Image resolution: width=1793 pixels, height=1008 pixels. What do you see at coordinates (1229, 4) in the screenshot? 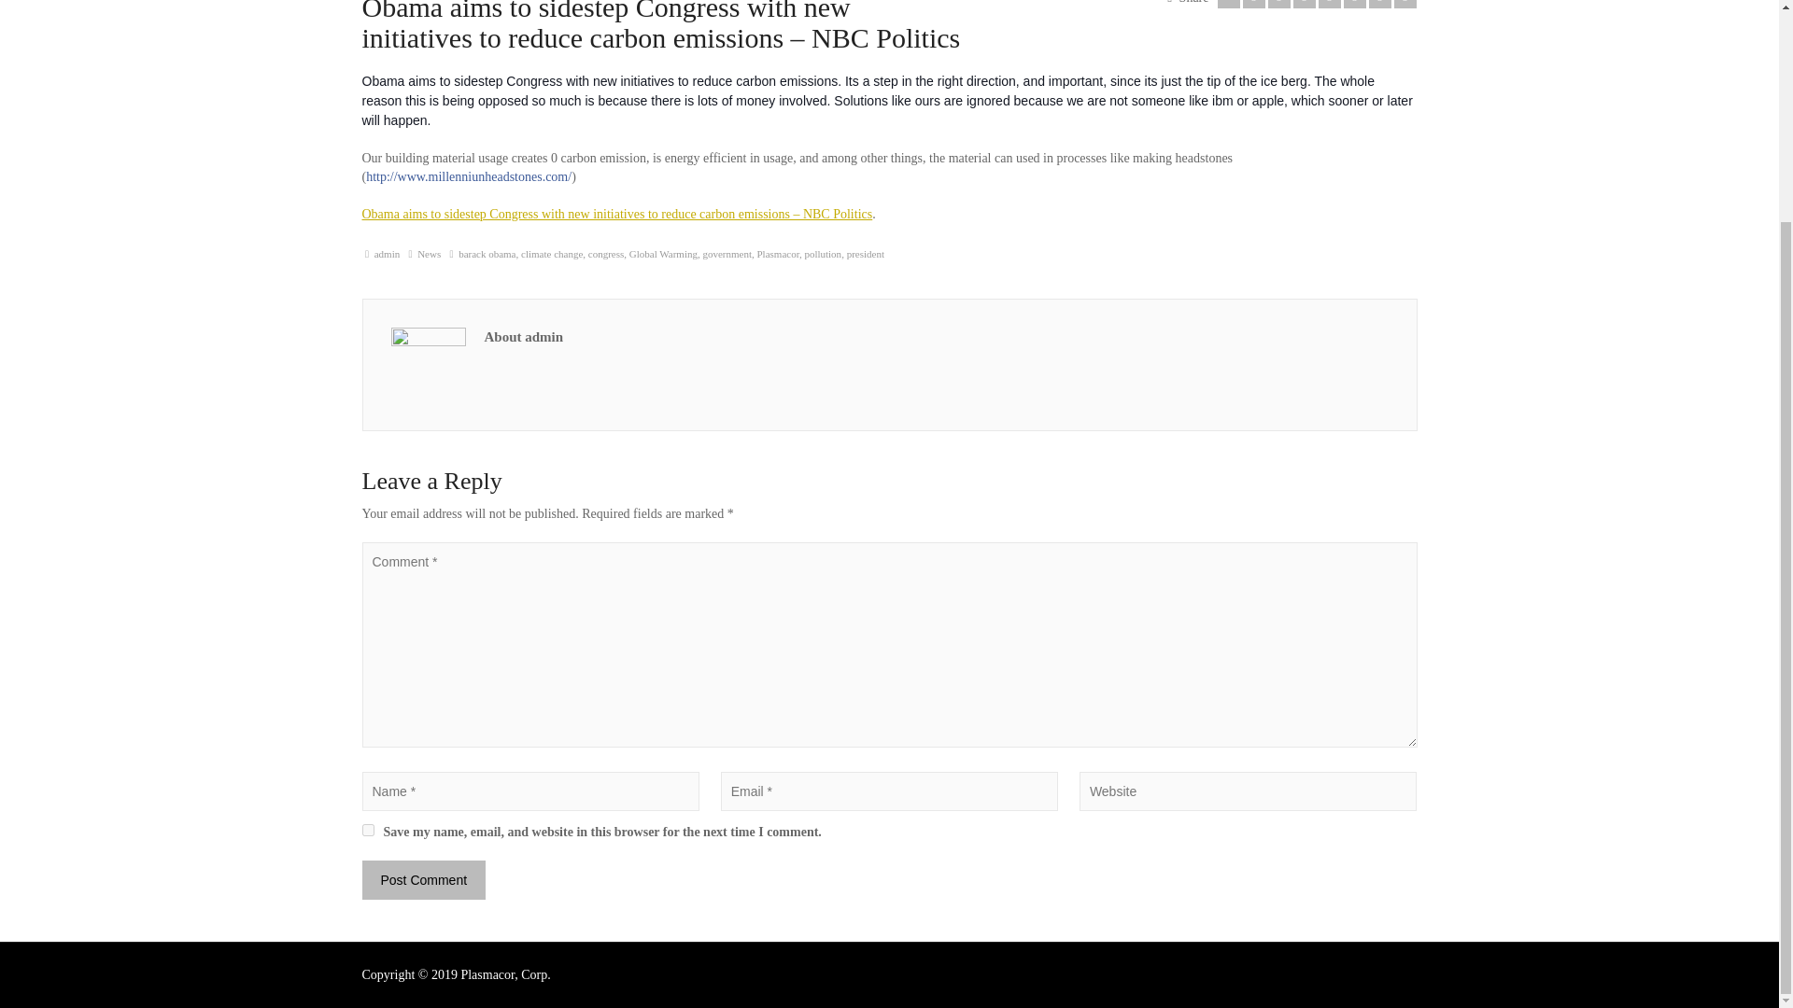
I see `Email` at bounding box center [1229, 4].